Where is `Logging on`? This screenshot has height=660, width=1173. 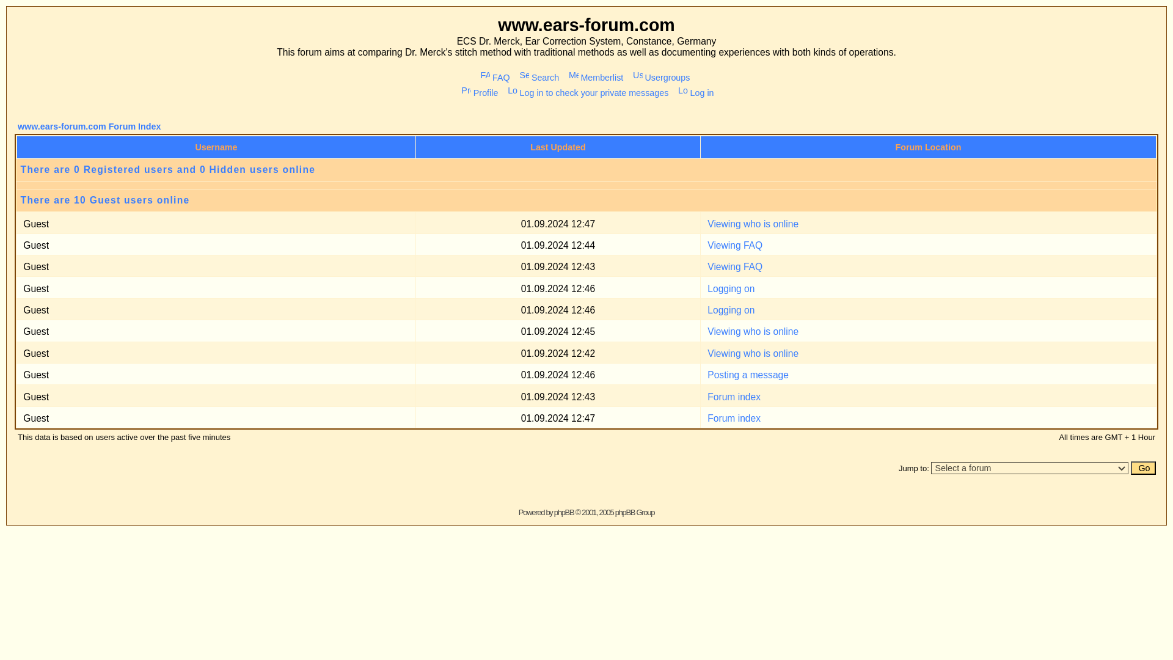
Logging on is located at coordinates (562, 222).